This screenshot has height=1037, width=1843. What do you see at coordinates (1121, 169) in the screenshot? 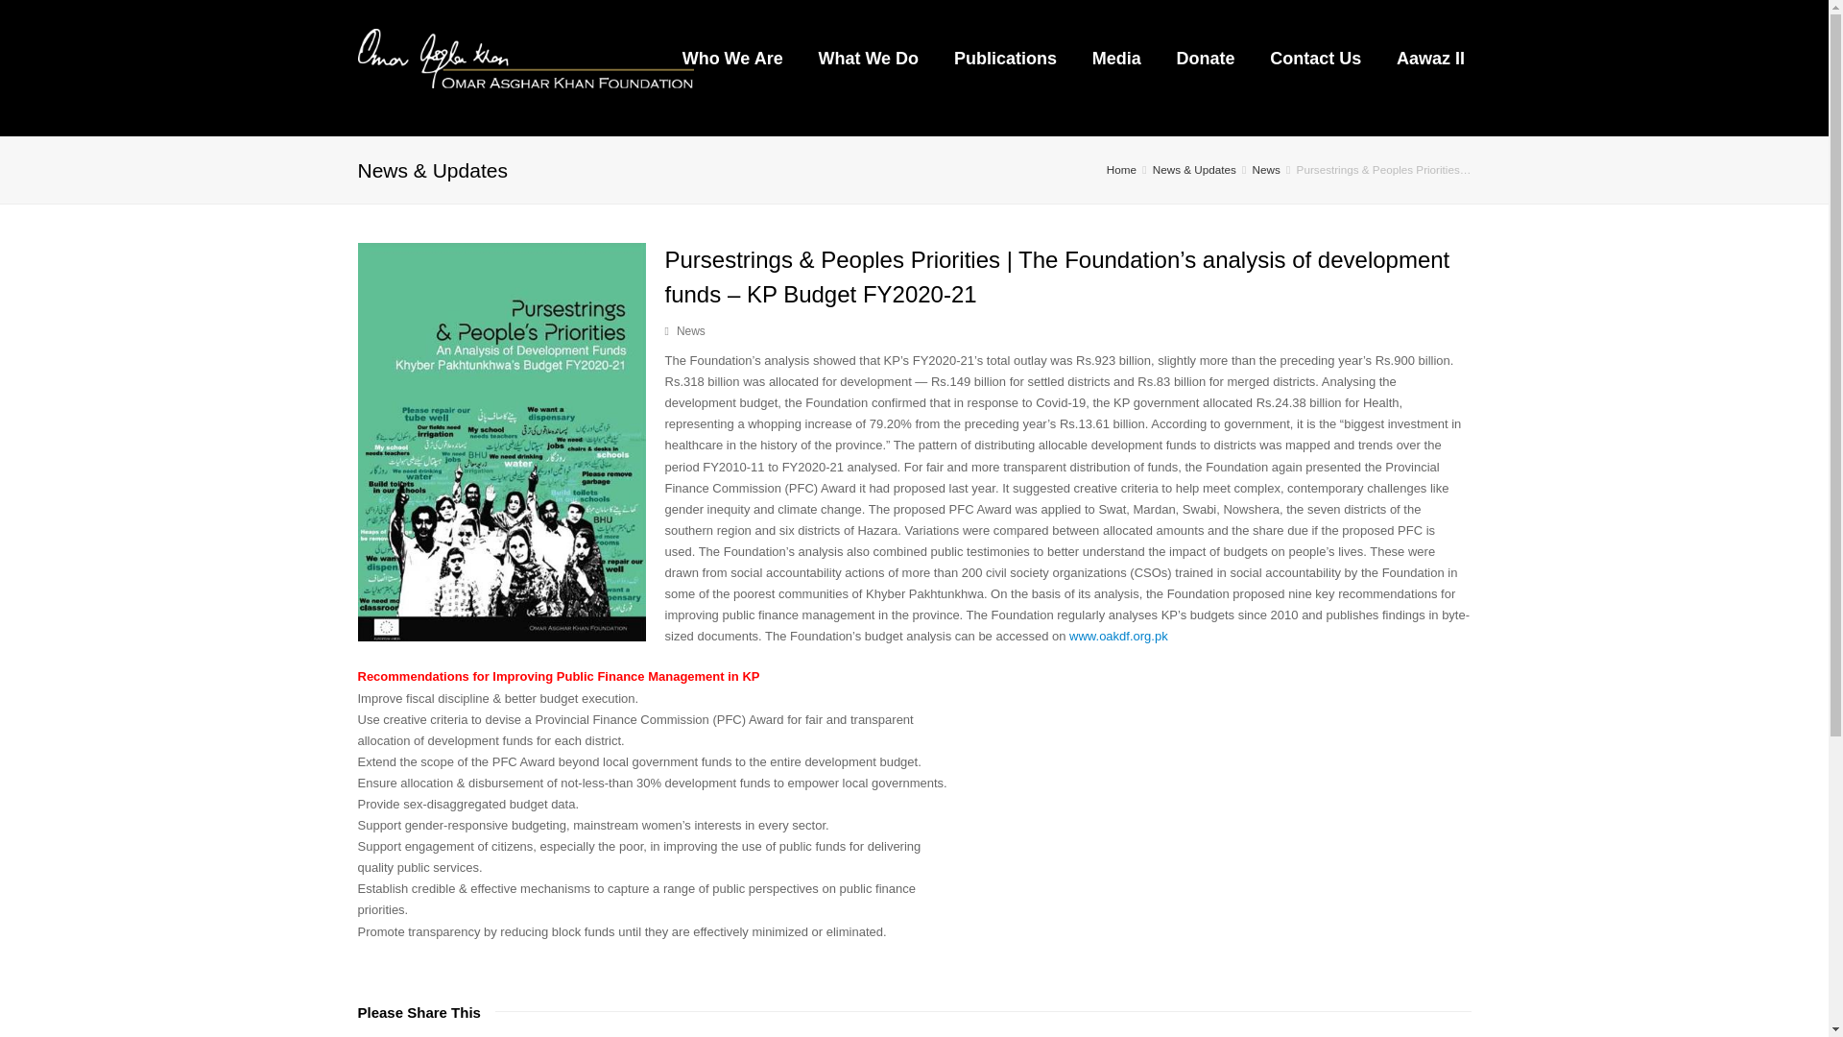
I see `Omar Asghar Khan Foundation` at bounding box center [1121, 169].